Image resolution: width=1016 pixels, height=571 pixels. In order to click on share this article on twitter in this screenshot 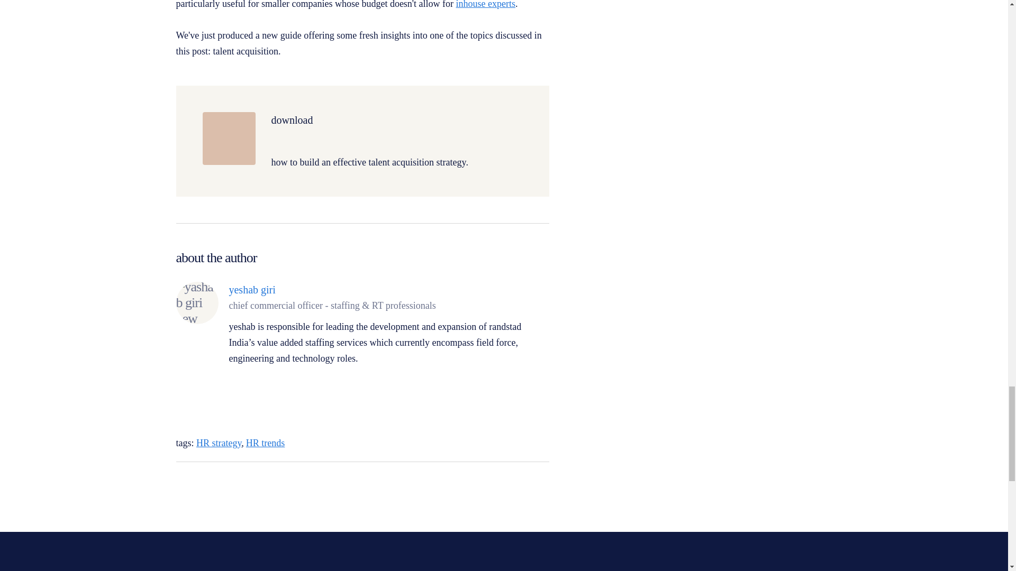, I will do `click(513, 481)`.